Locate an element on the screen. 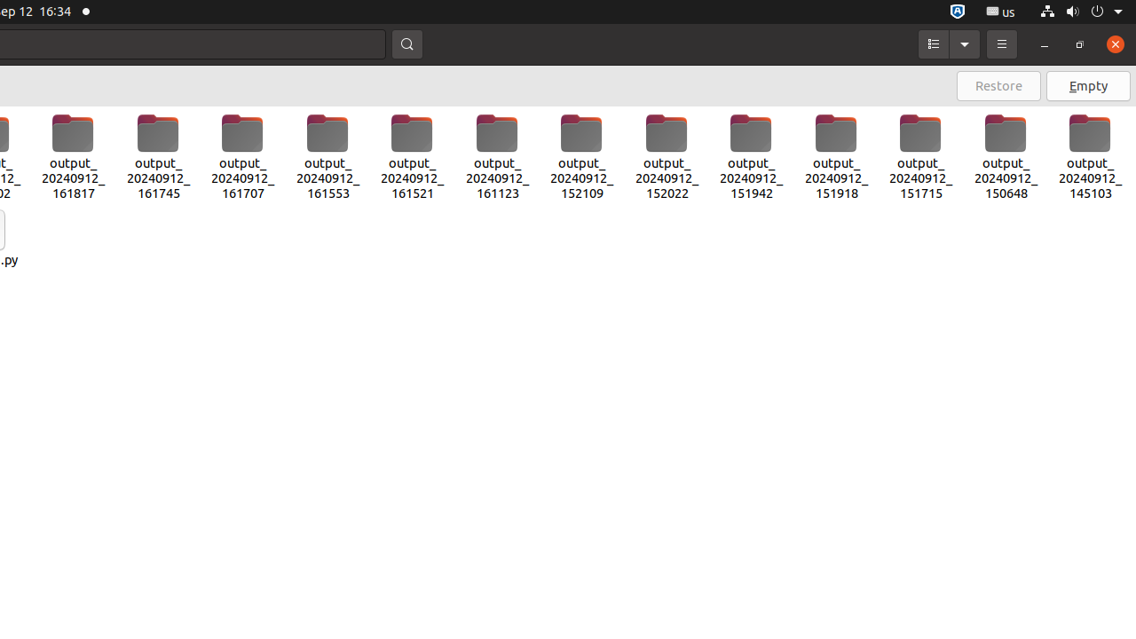 The width and height of the screenshot is (1136, 639). output_20240912_151715 is located at coordinates (921, 157).